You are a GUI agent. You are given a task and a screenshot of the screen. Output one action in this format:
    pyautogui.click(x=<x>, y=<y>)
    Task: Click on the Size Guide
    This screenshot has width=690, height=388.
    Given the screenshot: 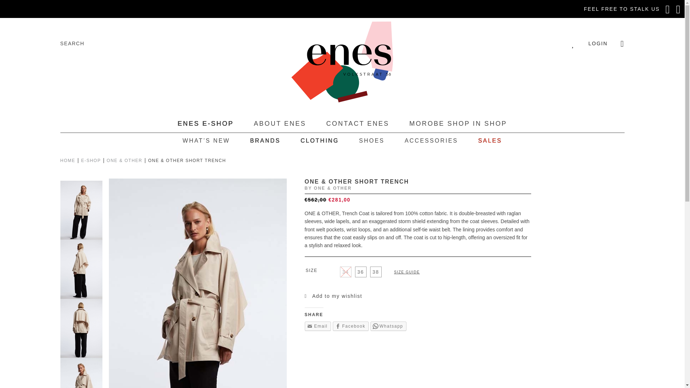 What is the action you would take?
    pyautogui.click(x=407, y=272)
    